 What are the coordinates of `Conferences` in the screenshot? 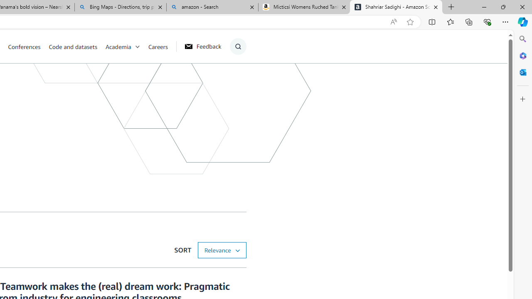 It's located at (24, 47).